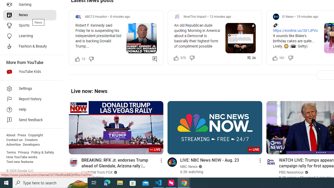 The image size is (334, 188). I want to click on Developers, so click(31, 145).